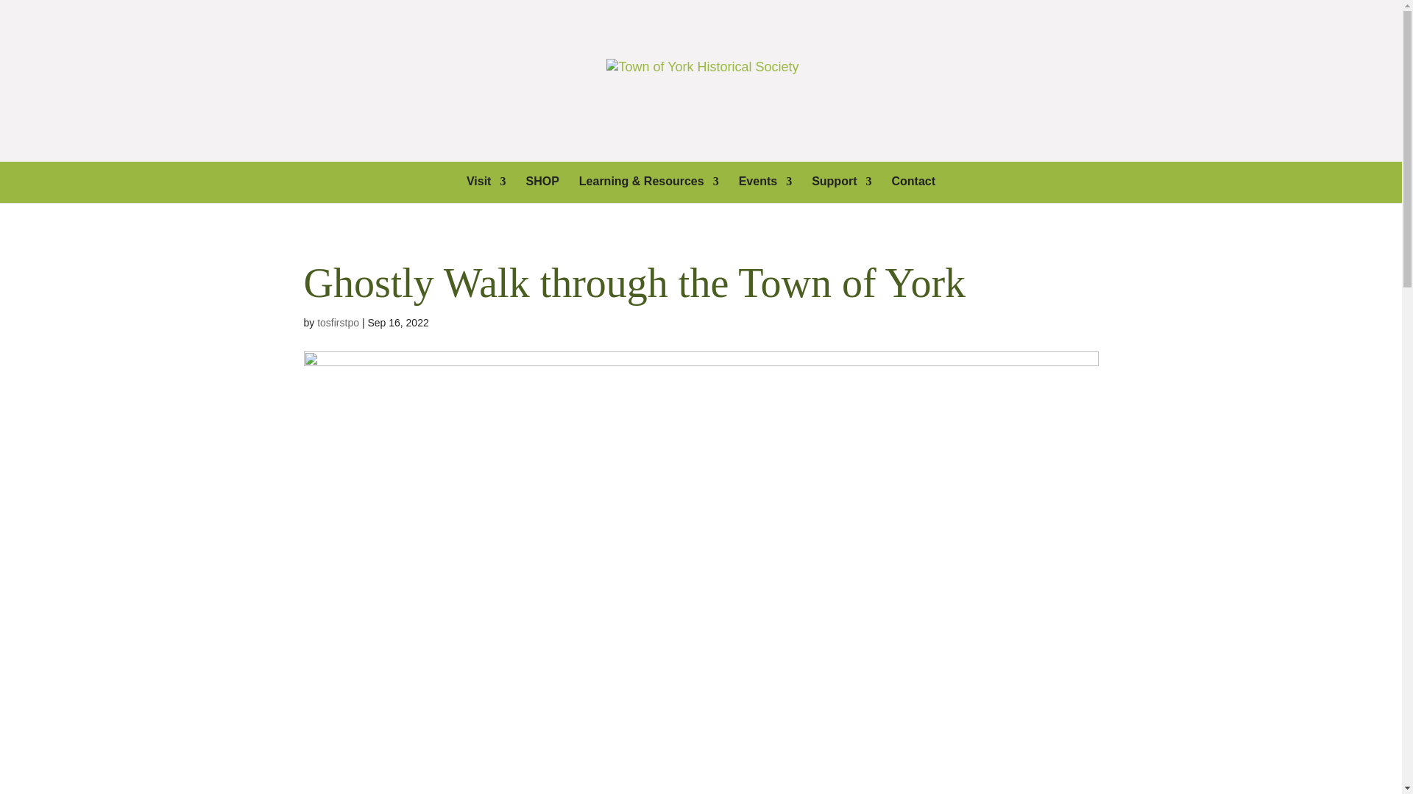  Describe the element at coordinates (841, 190) in the screenshot. I see `Support` at that location.